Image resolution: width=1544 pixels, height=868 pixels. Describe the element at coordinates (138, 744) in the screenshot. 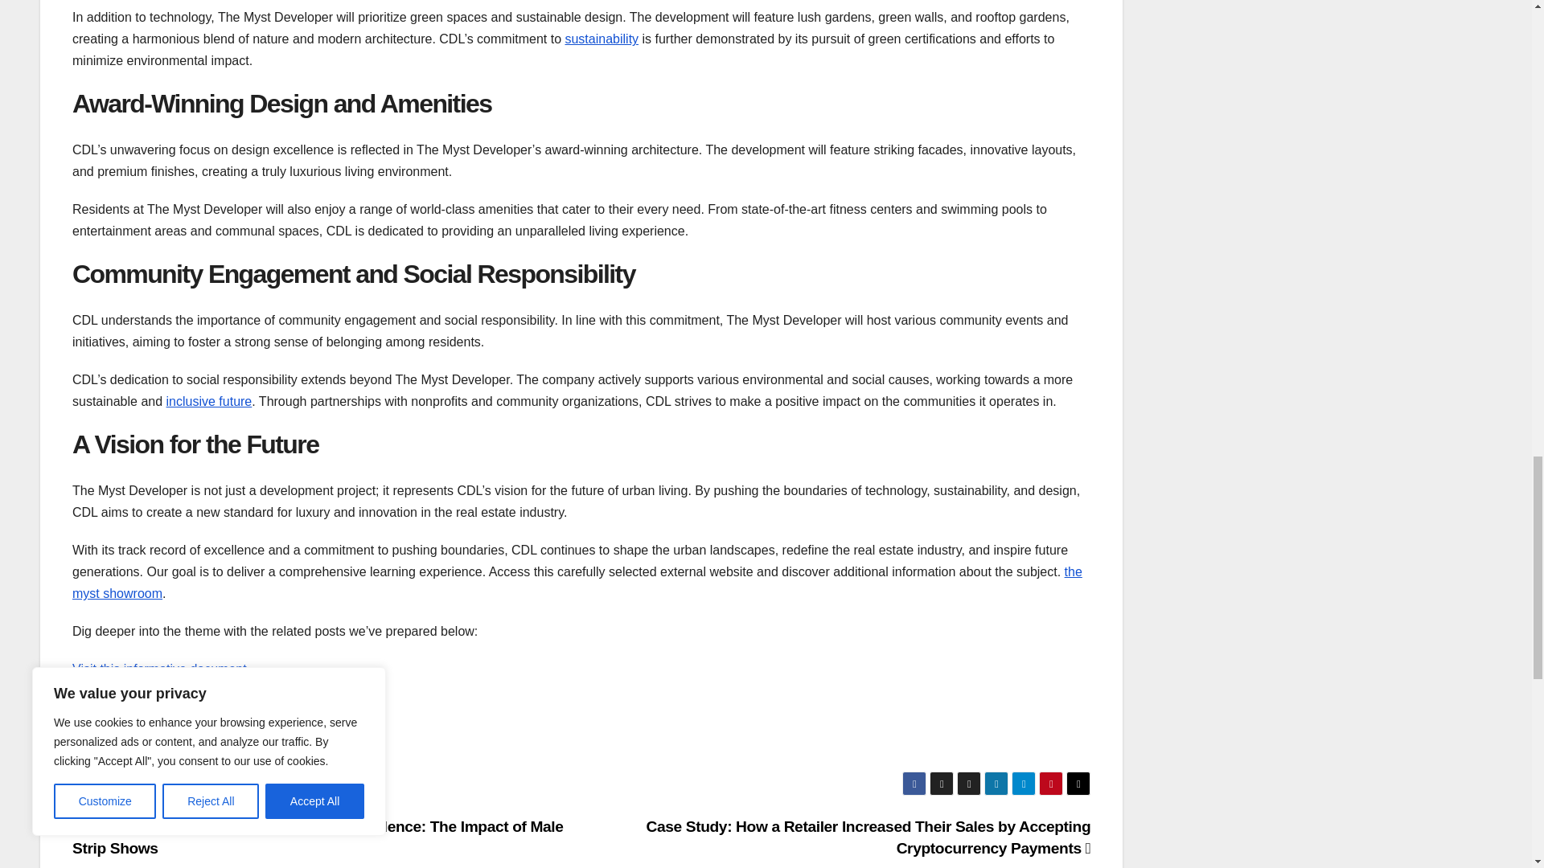

I see `Review this related text` at that location.